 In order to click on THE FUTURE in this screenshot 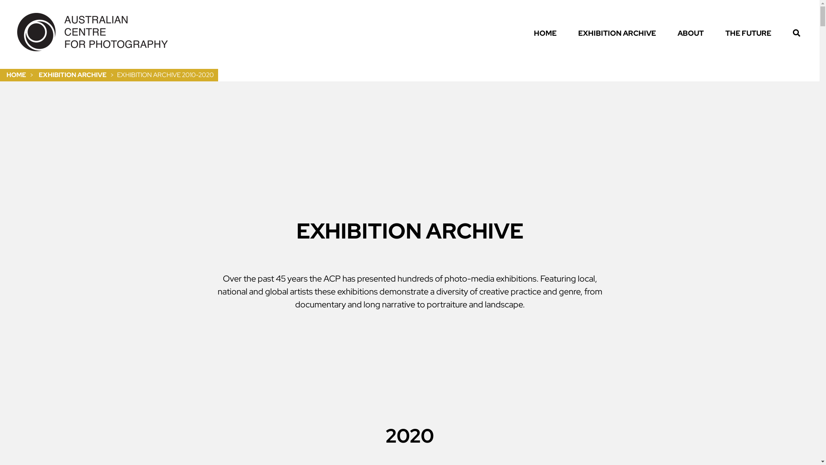, I will do `click(753, 34)`.